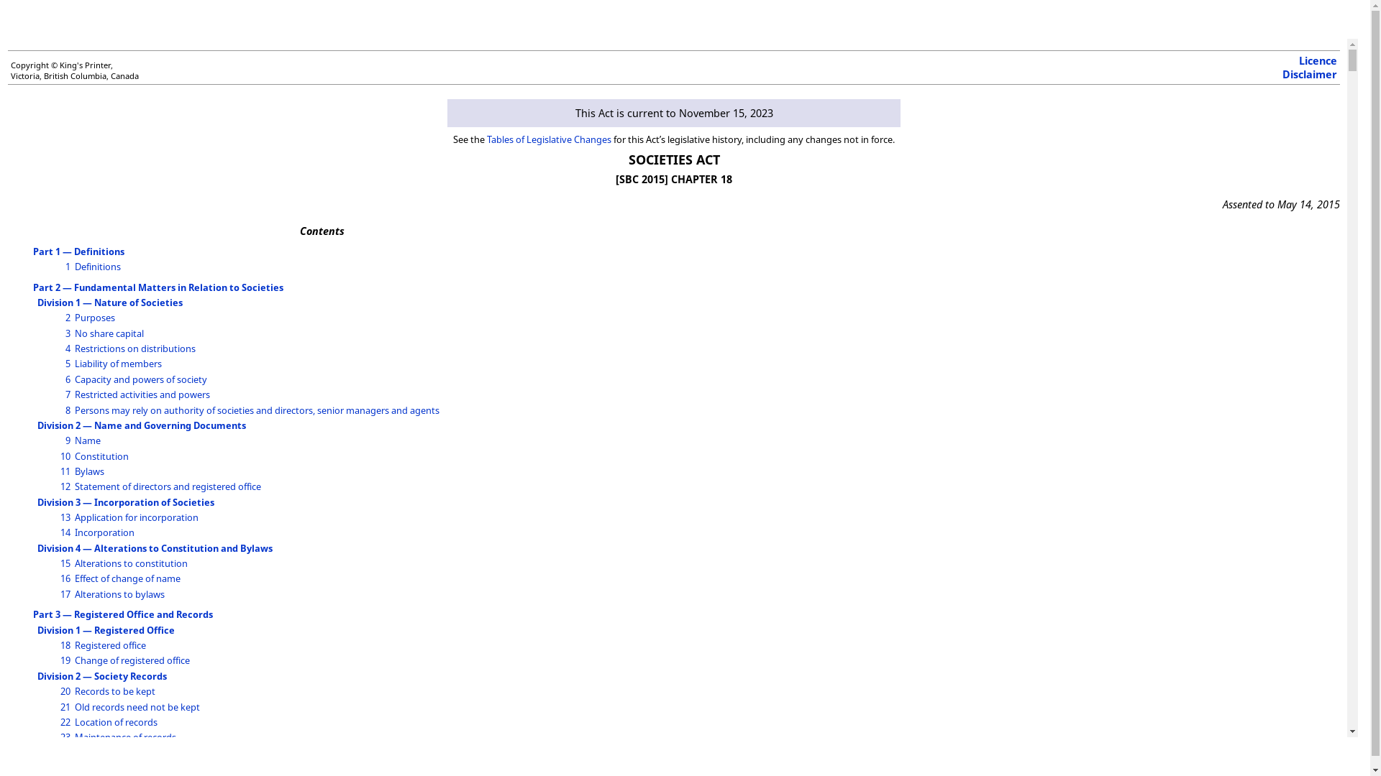  What do you see at coordinates (111, 645) in the screenshot?
I see `Registered office` at bounding box center [111, 645].